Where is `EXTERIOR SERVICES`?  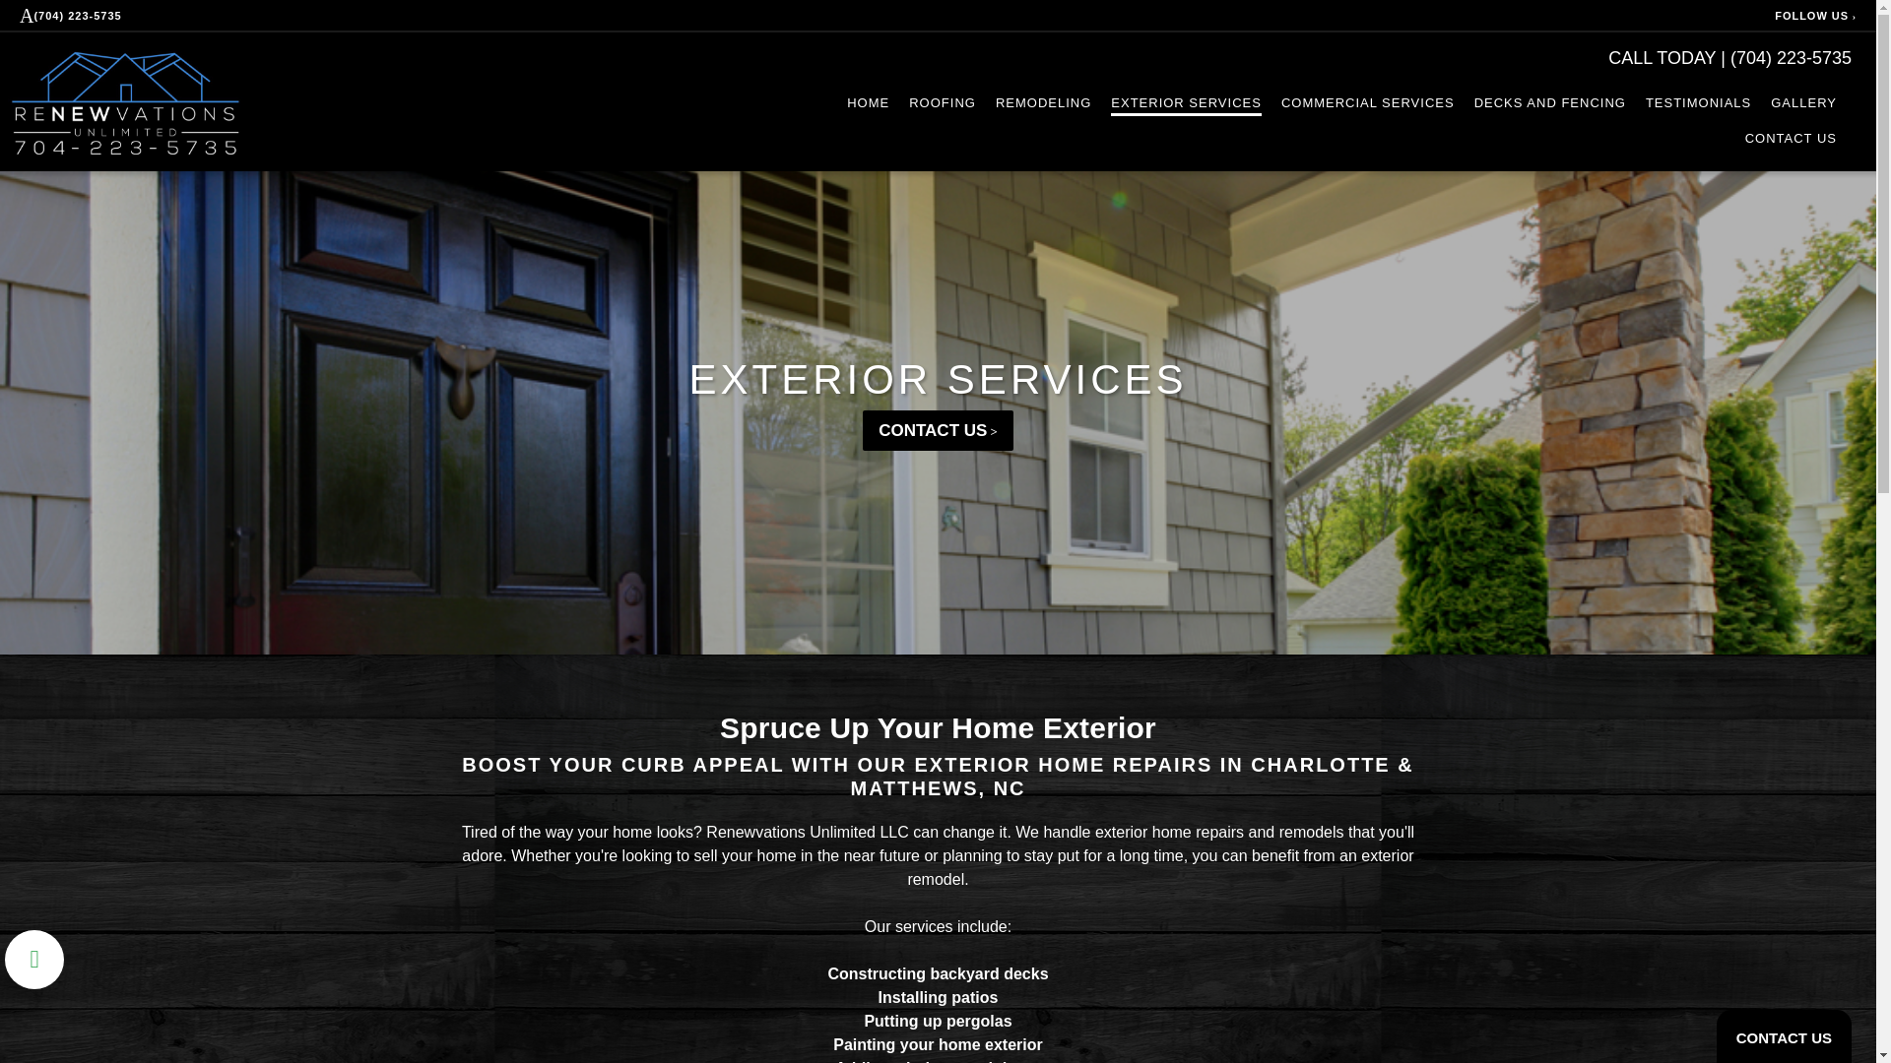
EXTERIOR SERVICES is located at coordinates (938, 379).